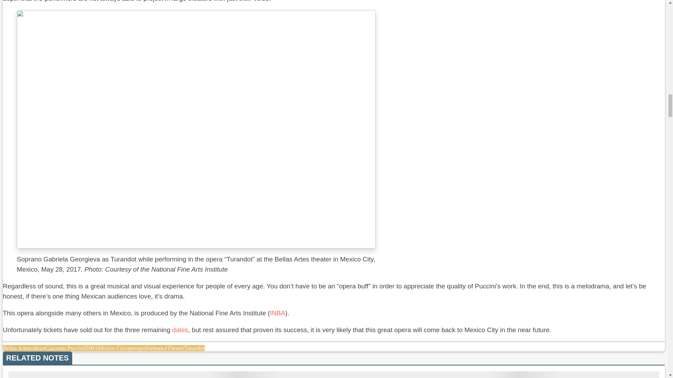 The image size is (673, 378). Describe the element at coordinates (38, 348) in the screenshot. I see `culture` at that location.